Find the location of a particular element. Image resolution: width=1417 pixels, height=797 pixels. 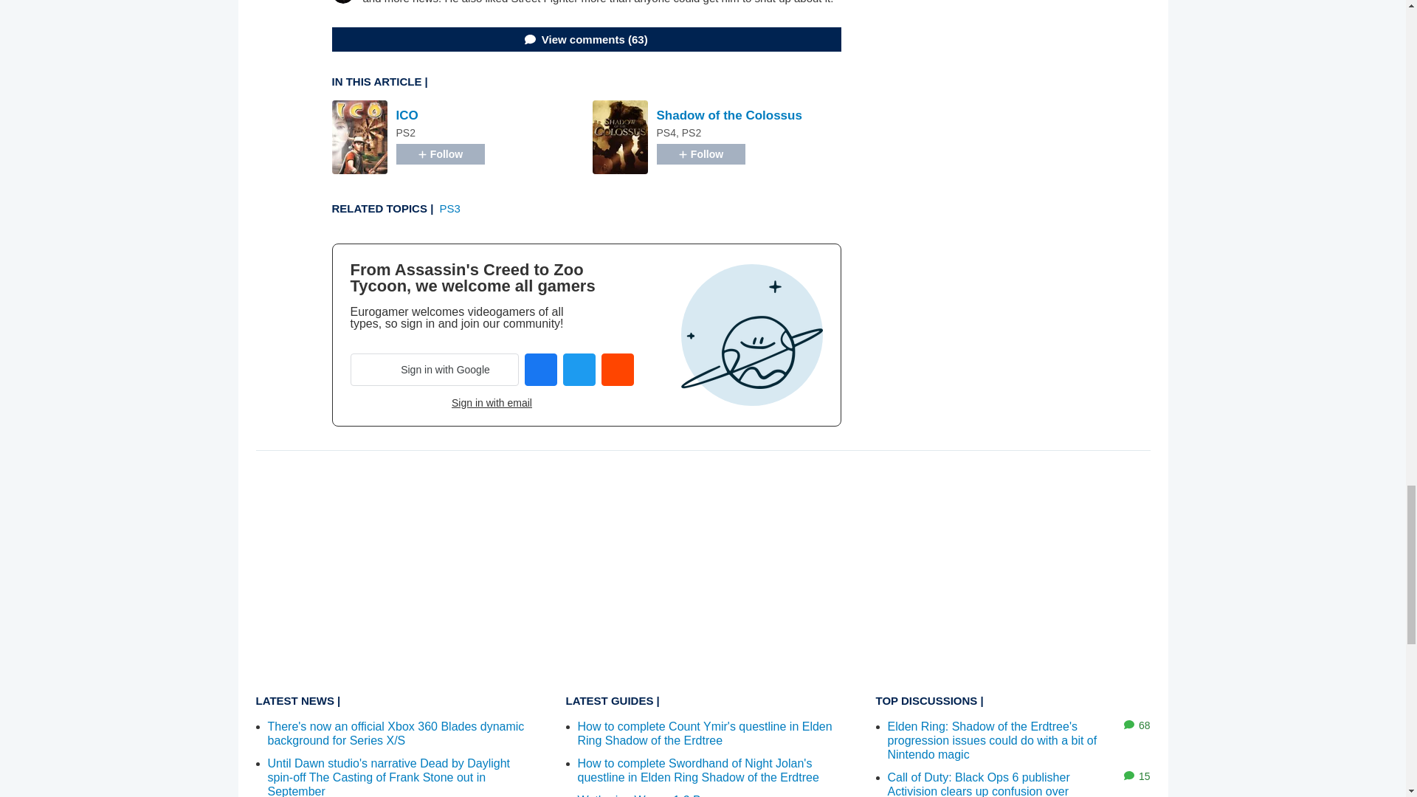

Shadow of the Colossus is located at coordinates (729, 115).